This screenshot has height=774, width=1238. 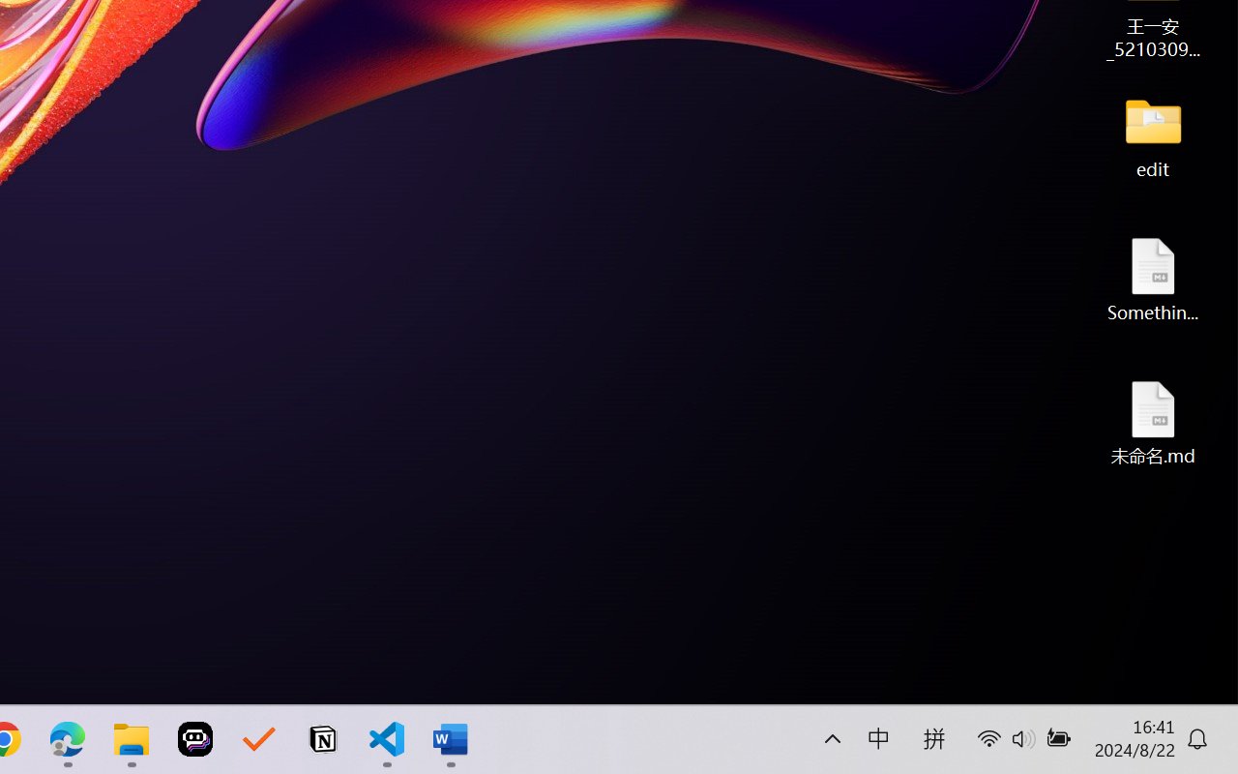 I want to click on Something.md, so click(x=1153, y=279).